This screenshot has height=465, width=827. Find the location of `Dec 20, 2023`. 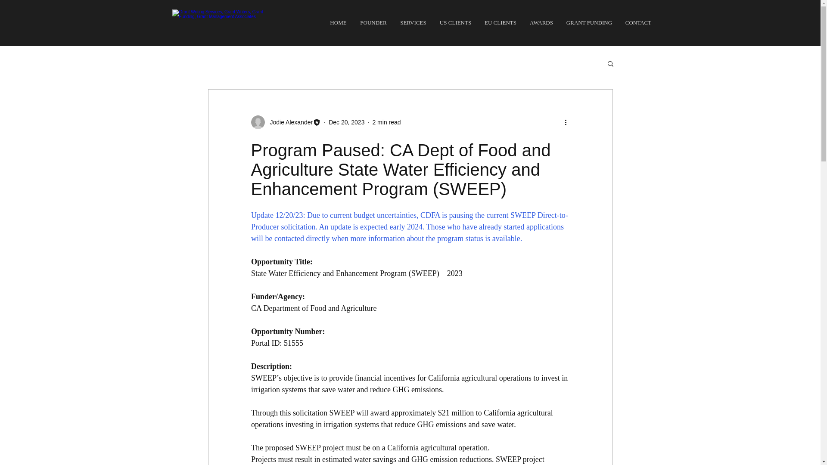

Dec 20, 2023 is located at coordinates (346, 122).